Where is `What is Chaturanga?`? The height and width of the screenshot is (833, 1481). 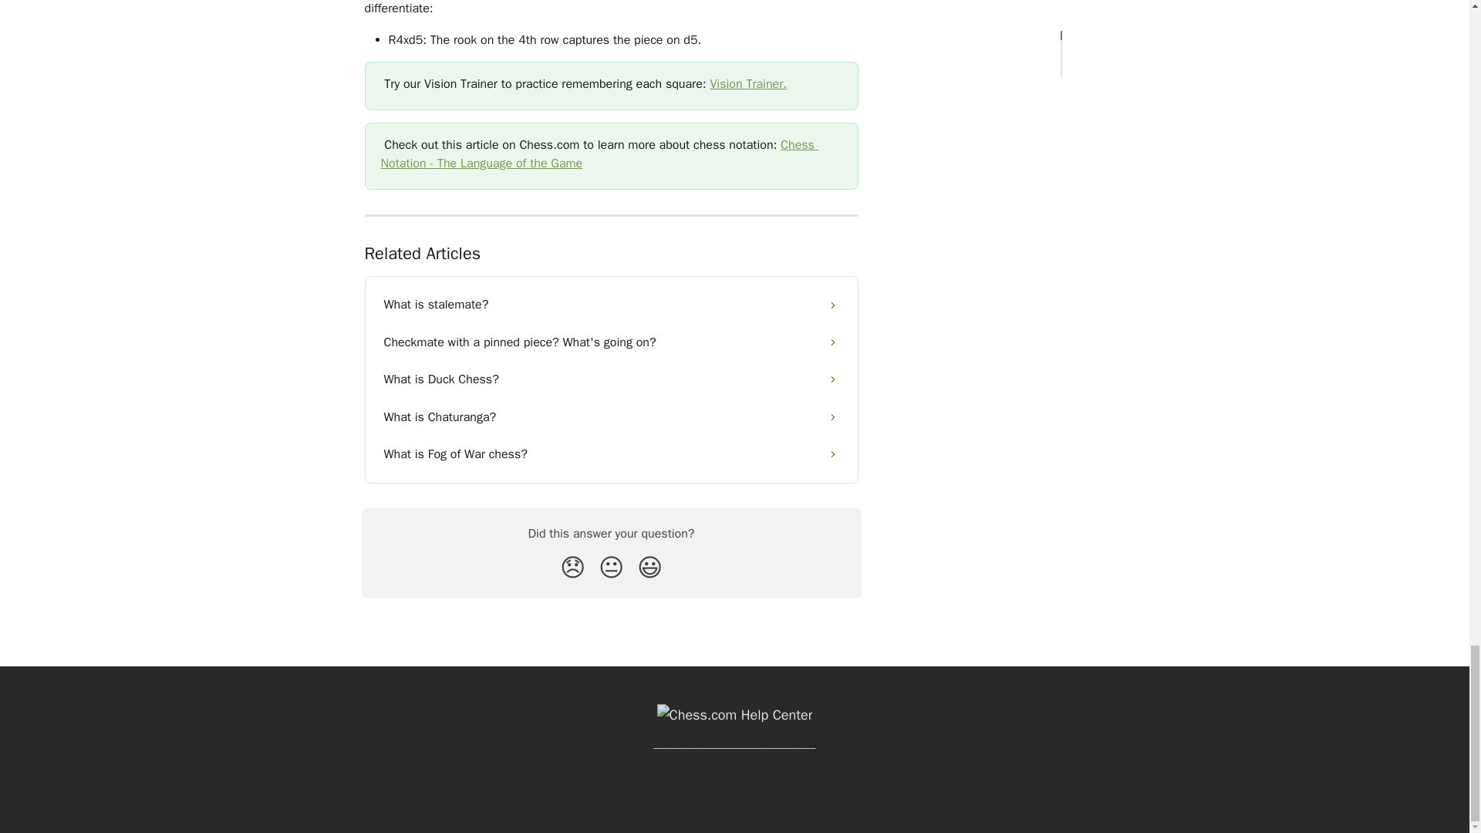 What is Chaturanga? is located at coordinates (611, 416).